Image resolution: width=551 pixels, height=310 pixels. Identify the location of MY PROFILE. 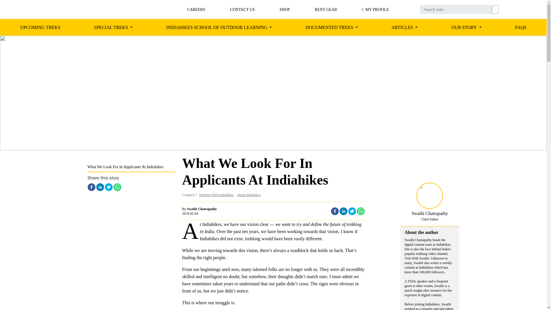
(375, 9).